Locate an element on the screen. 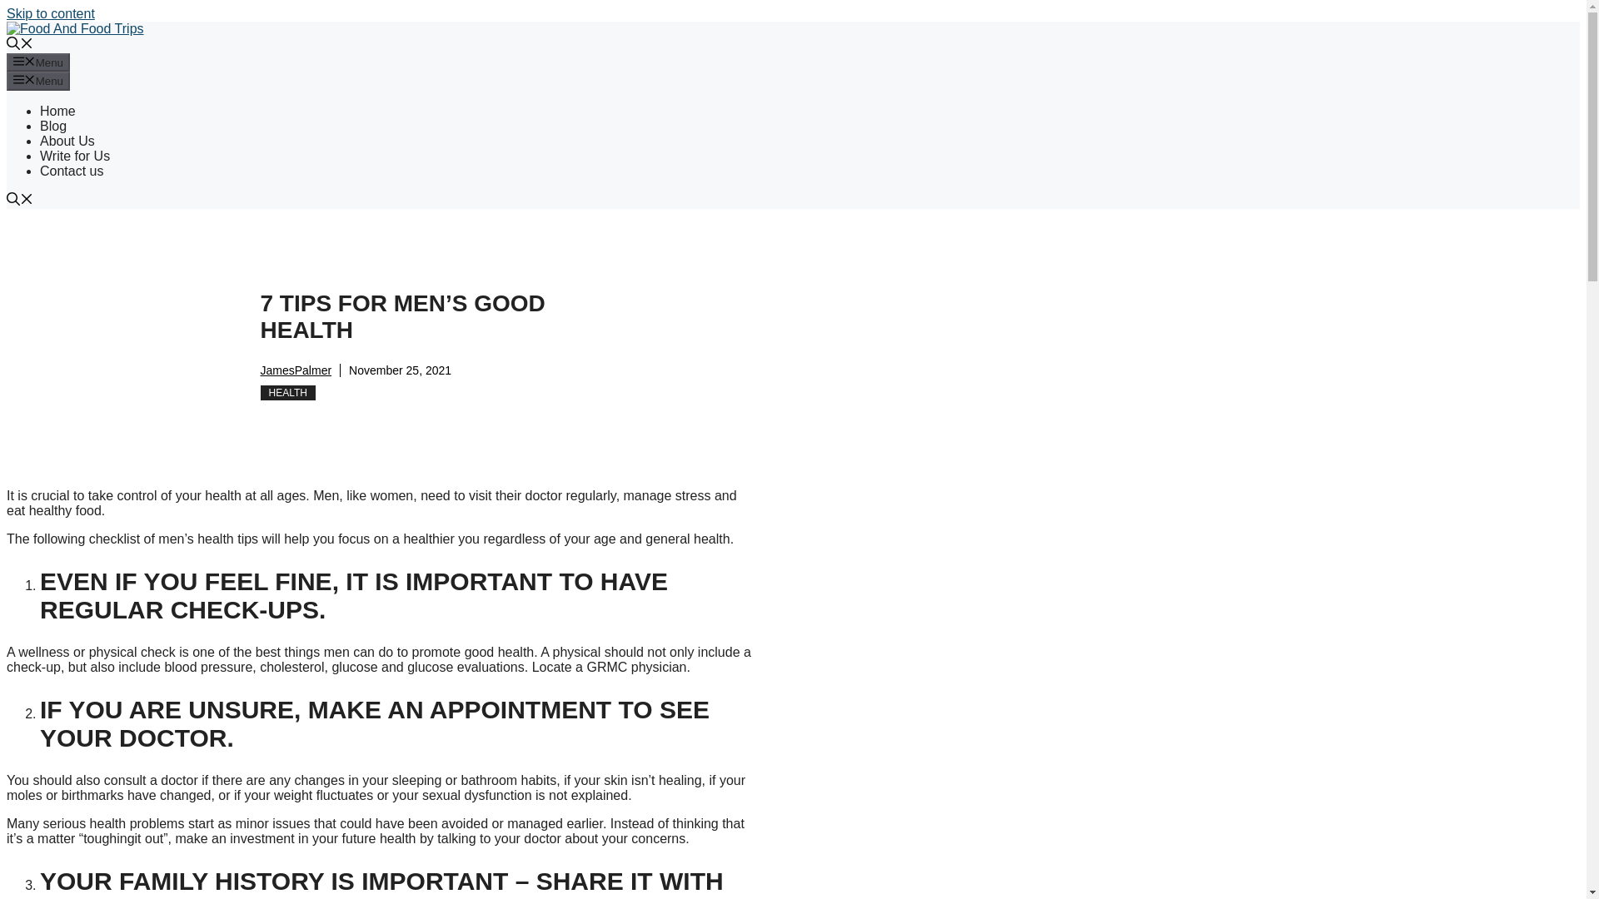 This screenshot has height=899, width=1599. Home is located at coordinates (57, 111).